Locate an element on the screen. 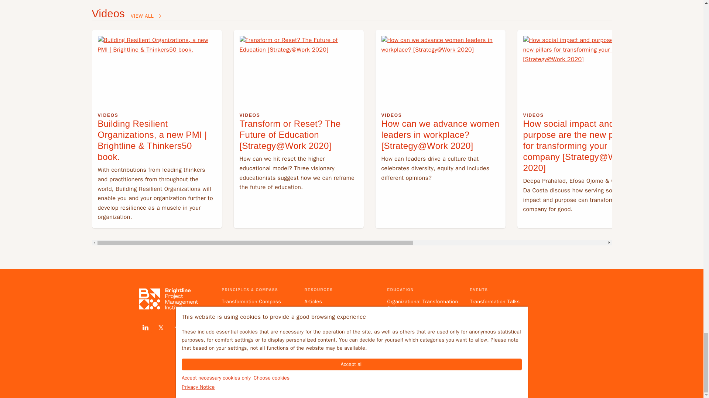 The width and height of the screenshot is (709, 398). View all Videos is located at coordinates (147, 16).